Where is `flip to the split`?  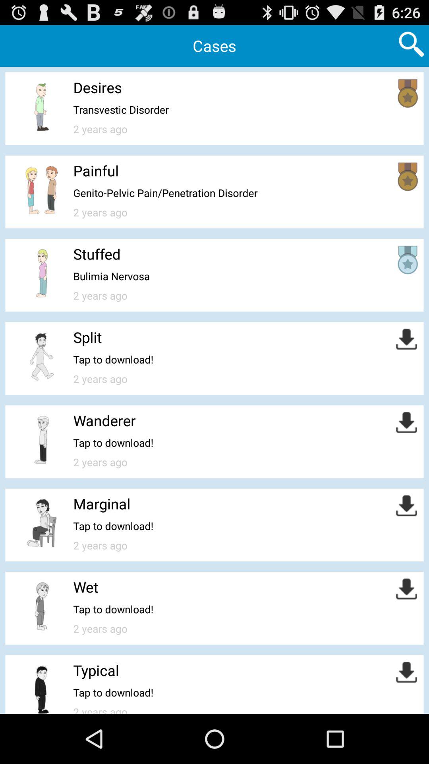 flip to the split is located at coordinates (87, 337).